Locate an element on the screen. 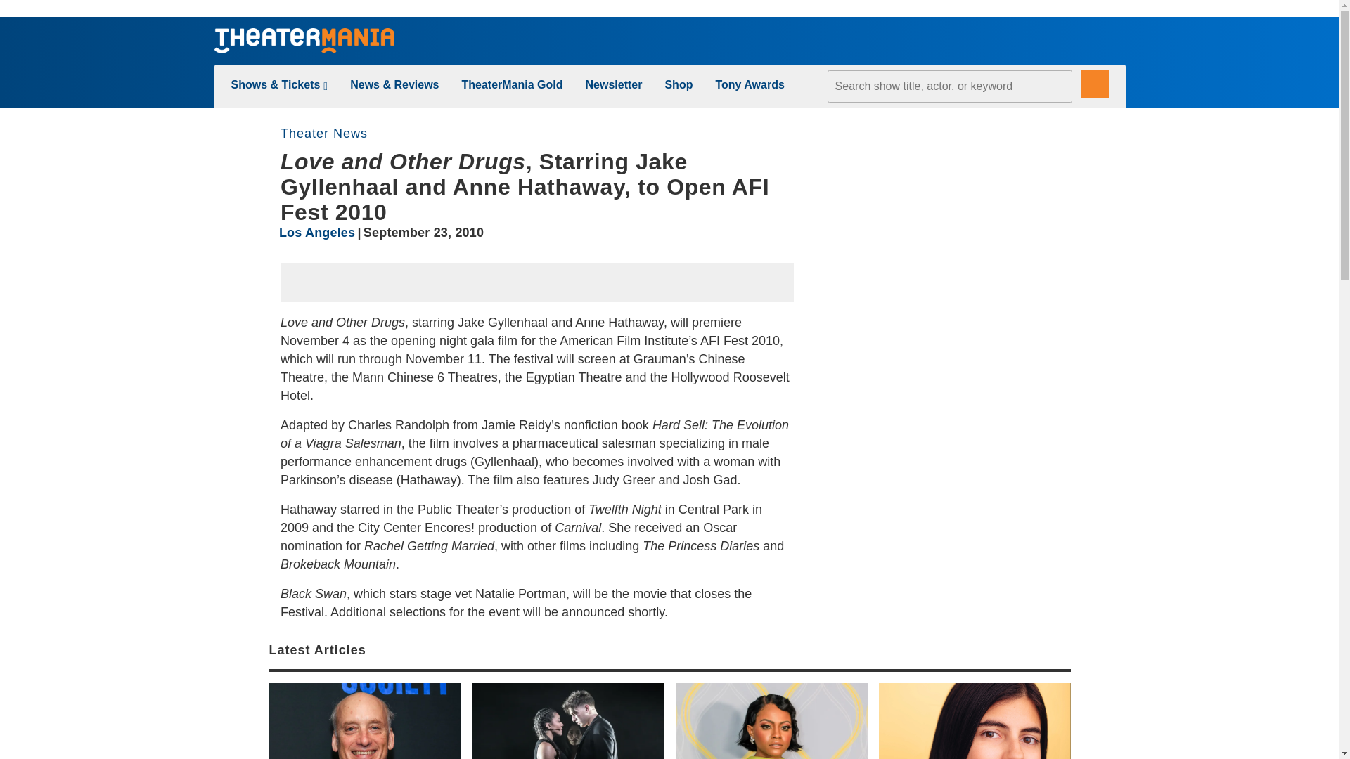 The height and width of the screenshot is (759, 1350). Shop is located at coordinates (678, 84).